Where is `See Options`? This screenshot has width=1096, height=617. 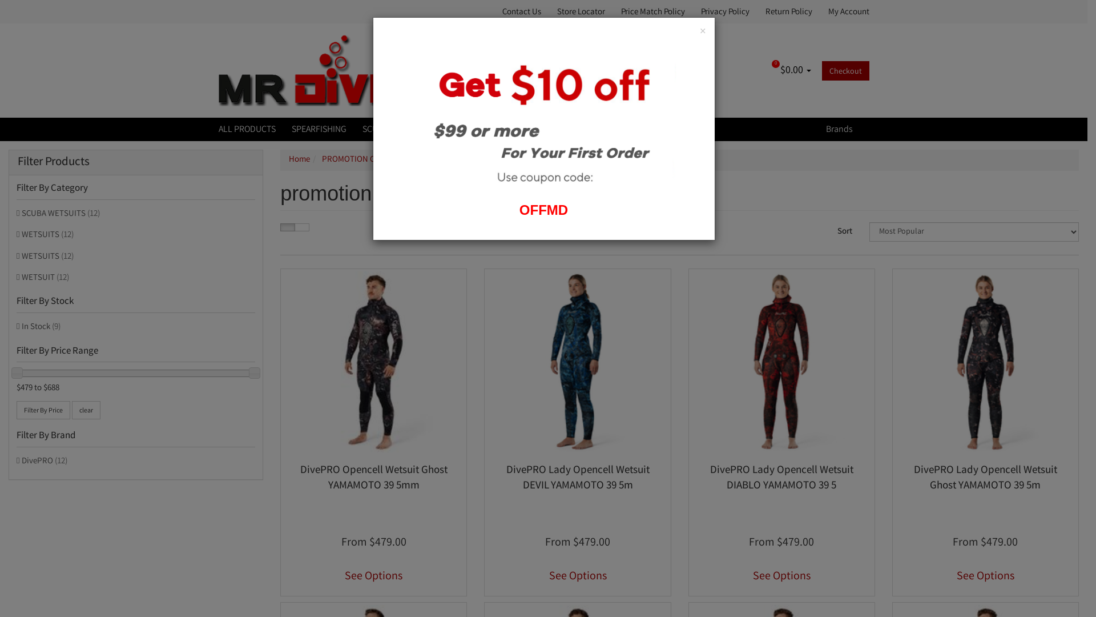 See Options is located at coordinates (985, 576).